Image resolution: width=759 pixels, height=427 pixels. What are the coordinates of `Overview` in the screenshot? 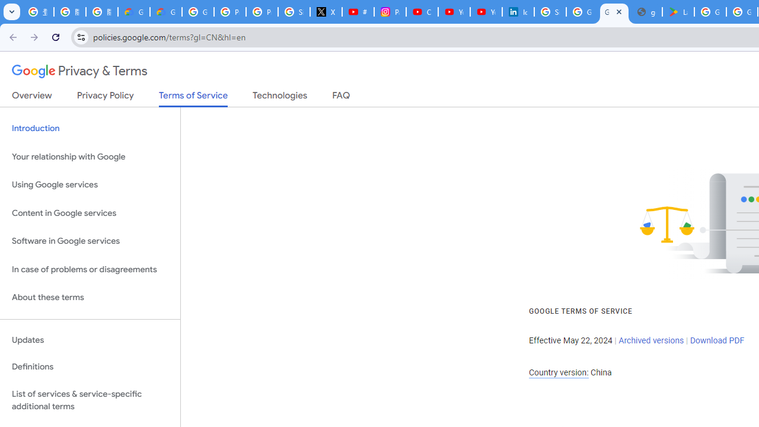 It's located at (32, 98).